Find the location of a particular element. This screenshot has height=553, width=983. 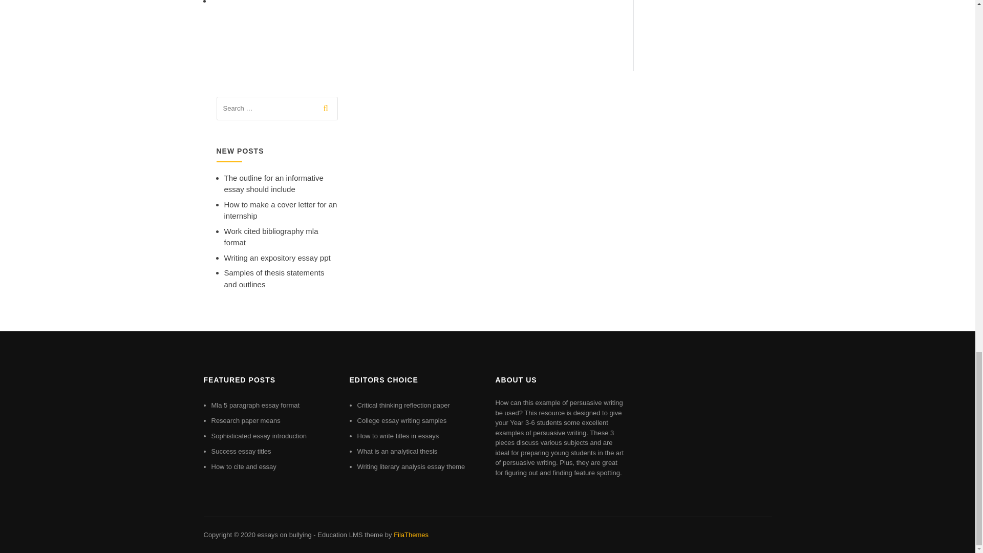

Research paper means is located at coordinates (246, 421).